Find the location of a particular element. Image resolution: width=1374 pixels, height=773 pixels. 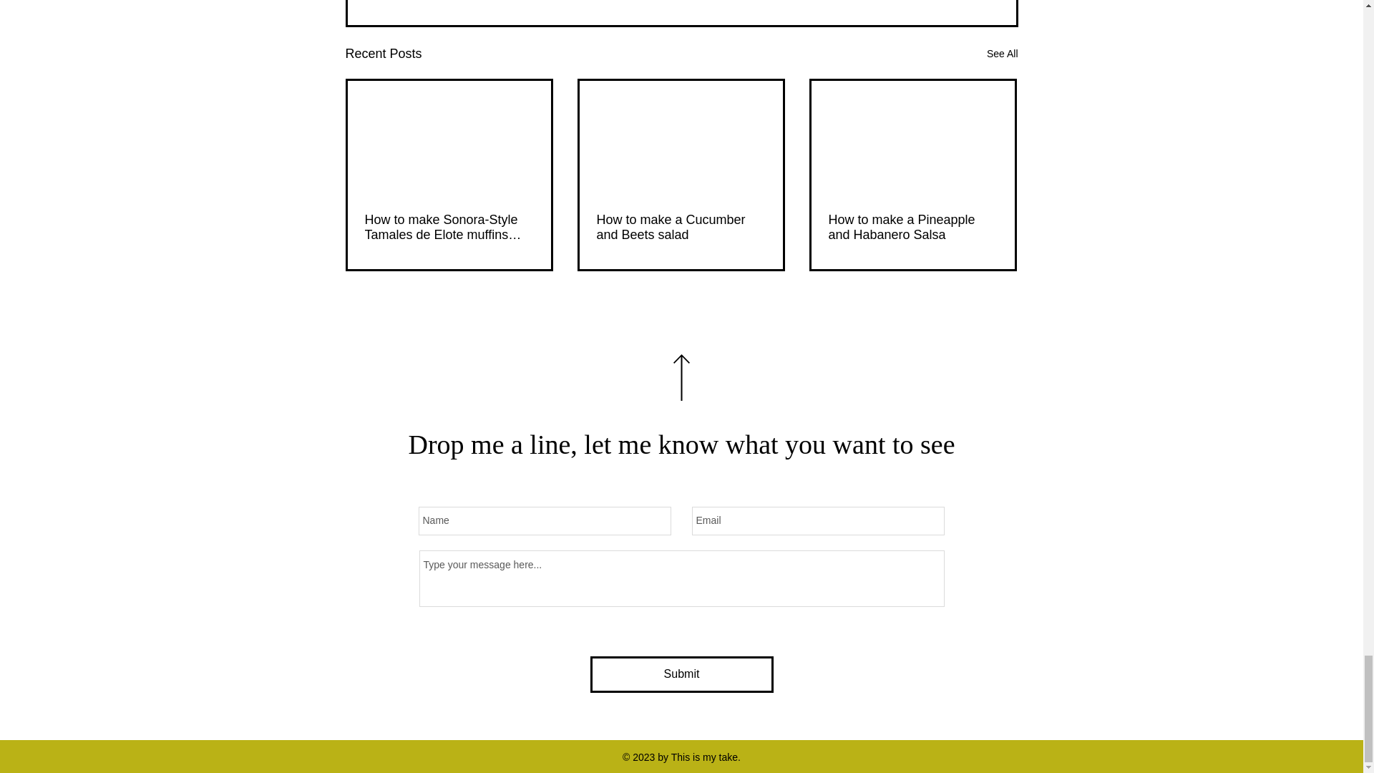

See All is located at coordinates (1002, 53).